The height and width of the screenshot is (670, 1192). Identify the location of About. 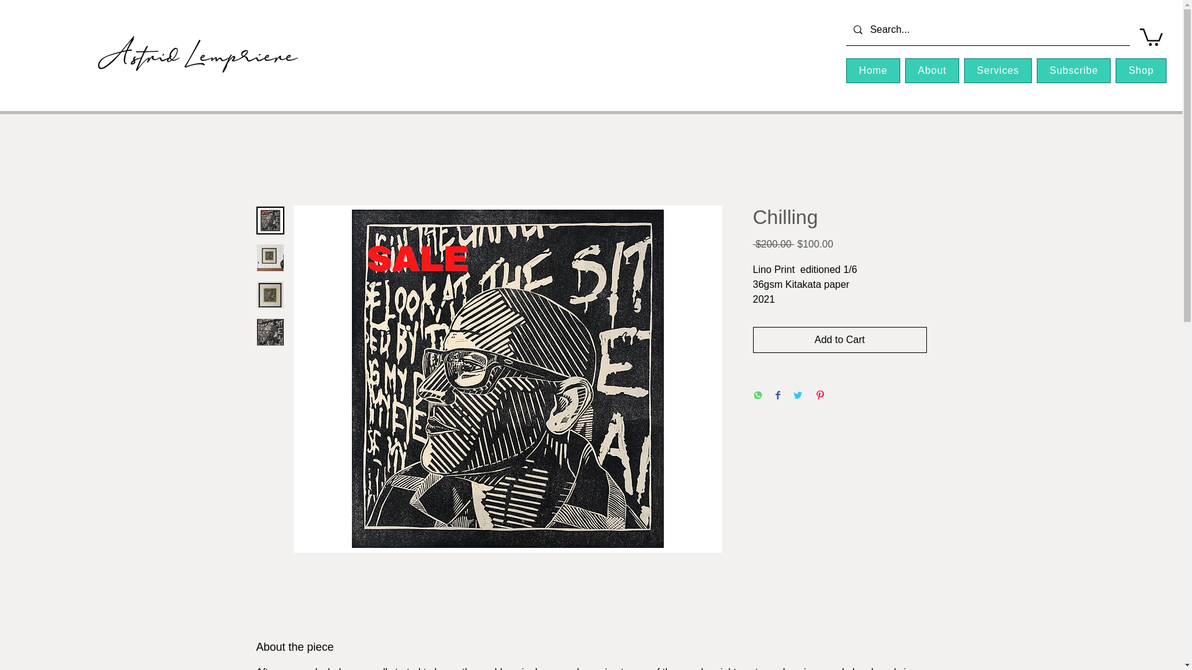
(932, 70).